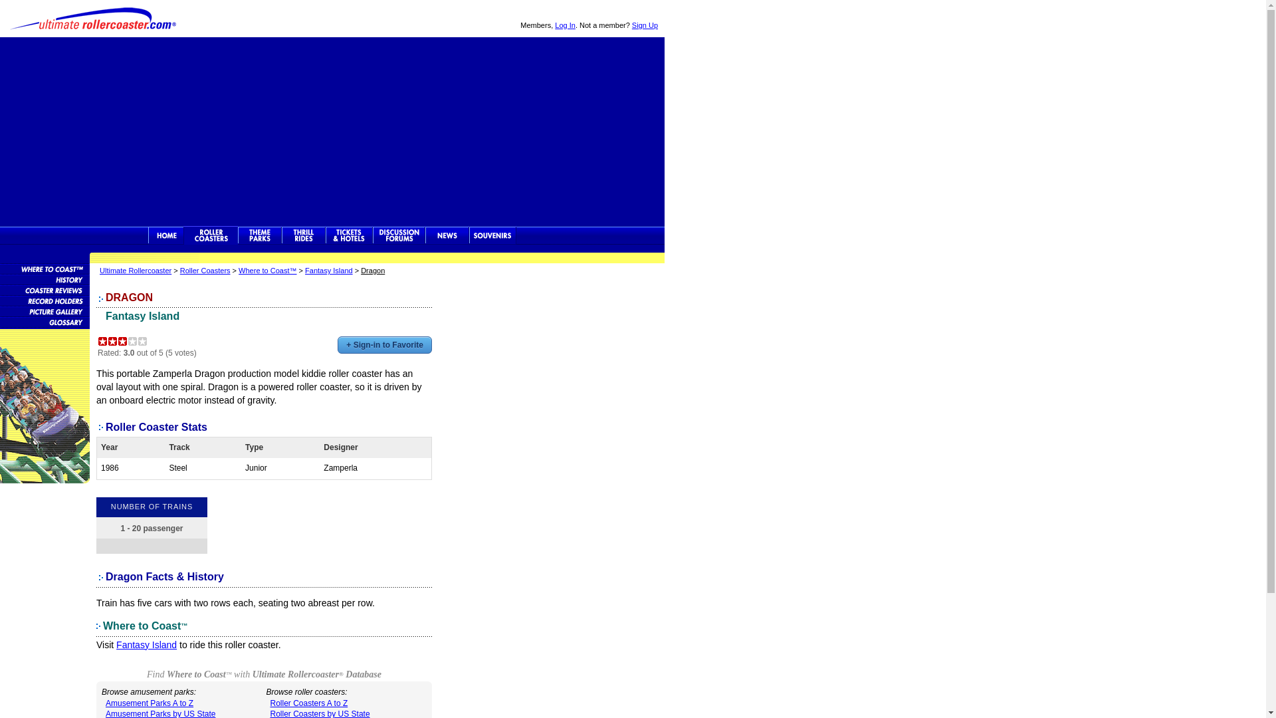  What do you see at coordinates (210, 235) in the screenshot?
I see `Rollercoasters` at bounding box center [210, 235].